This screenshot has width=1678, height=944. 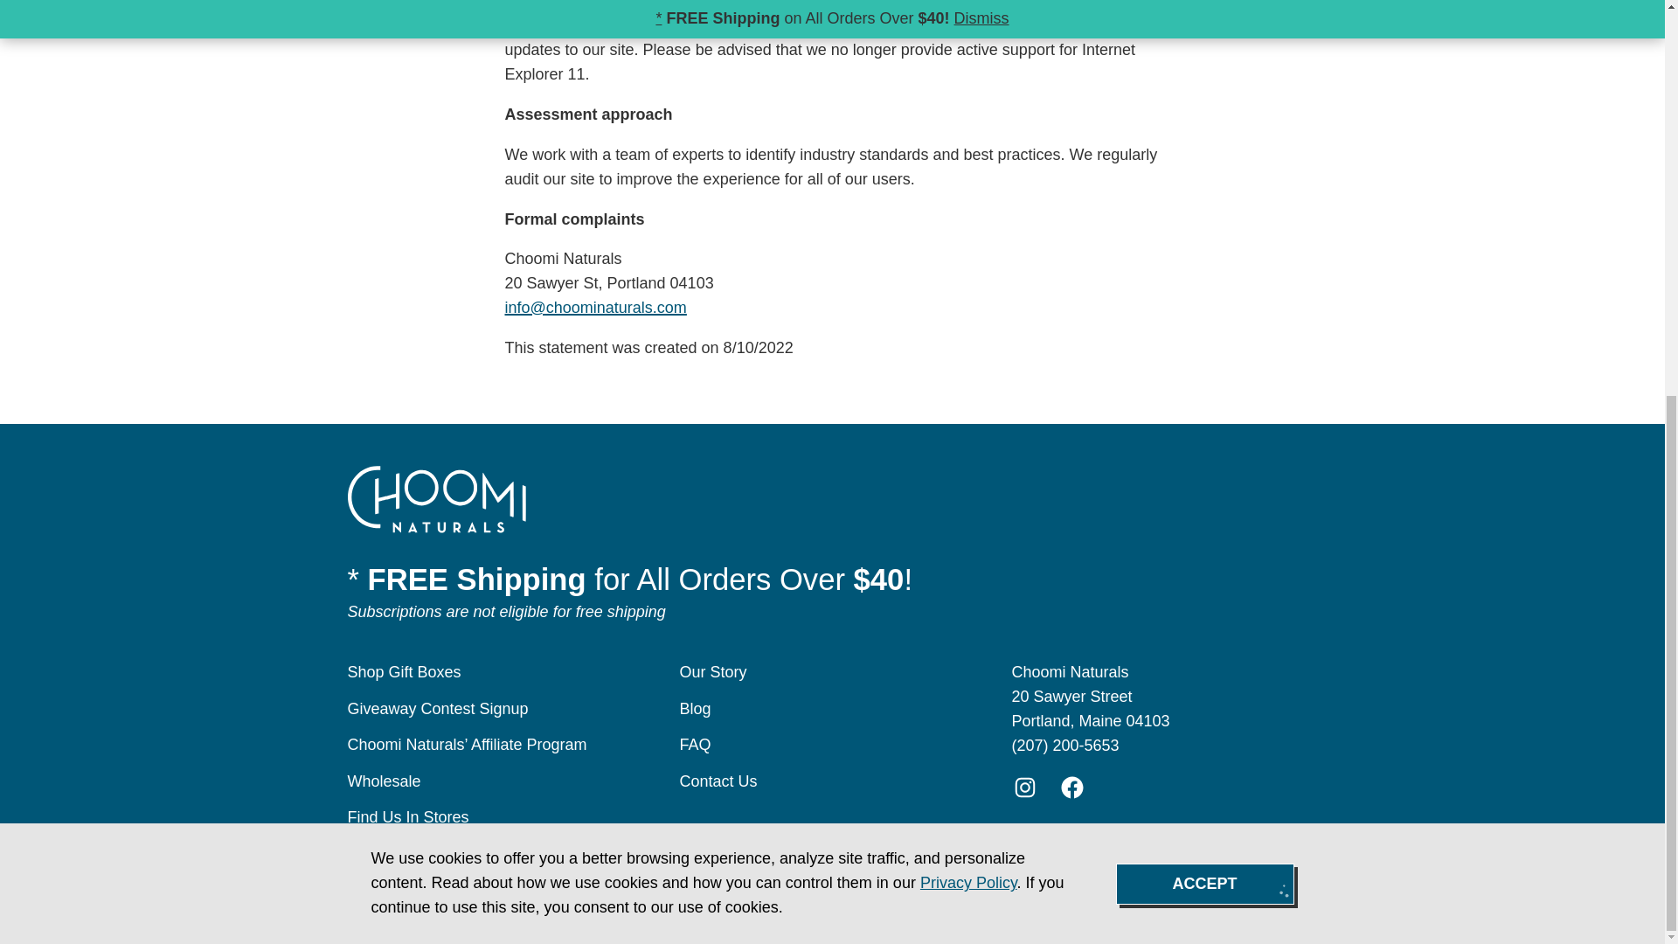 I want to click on FAQ, so click(x=696, y=745).